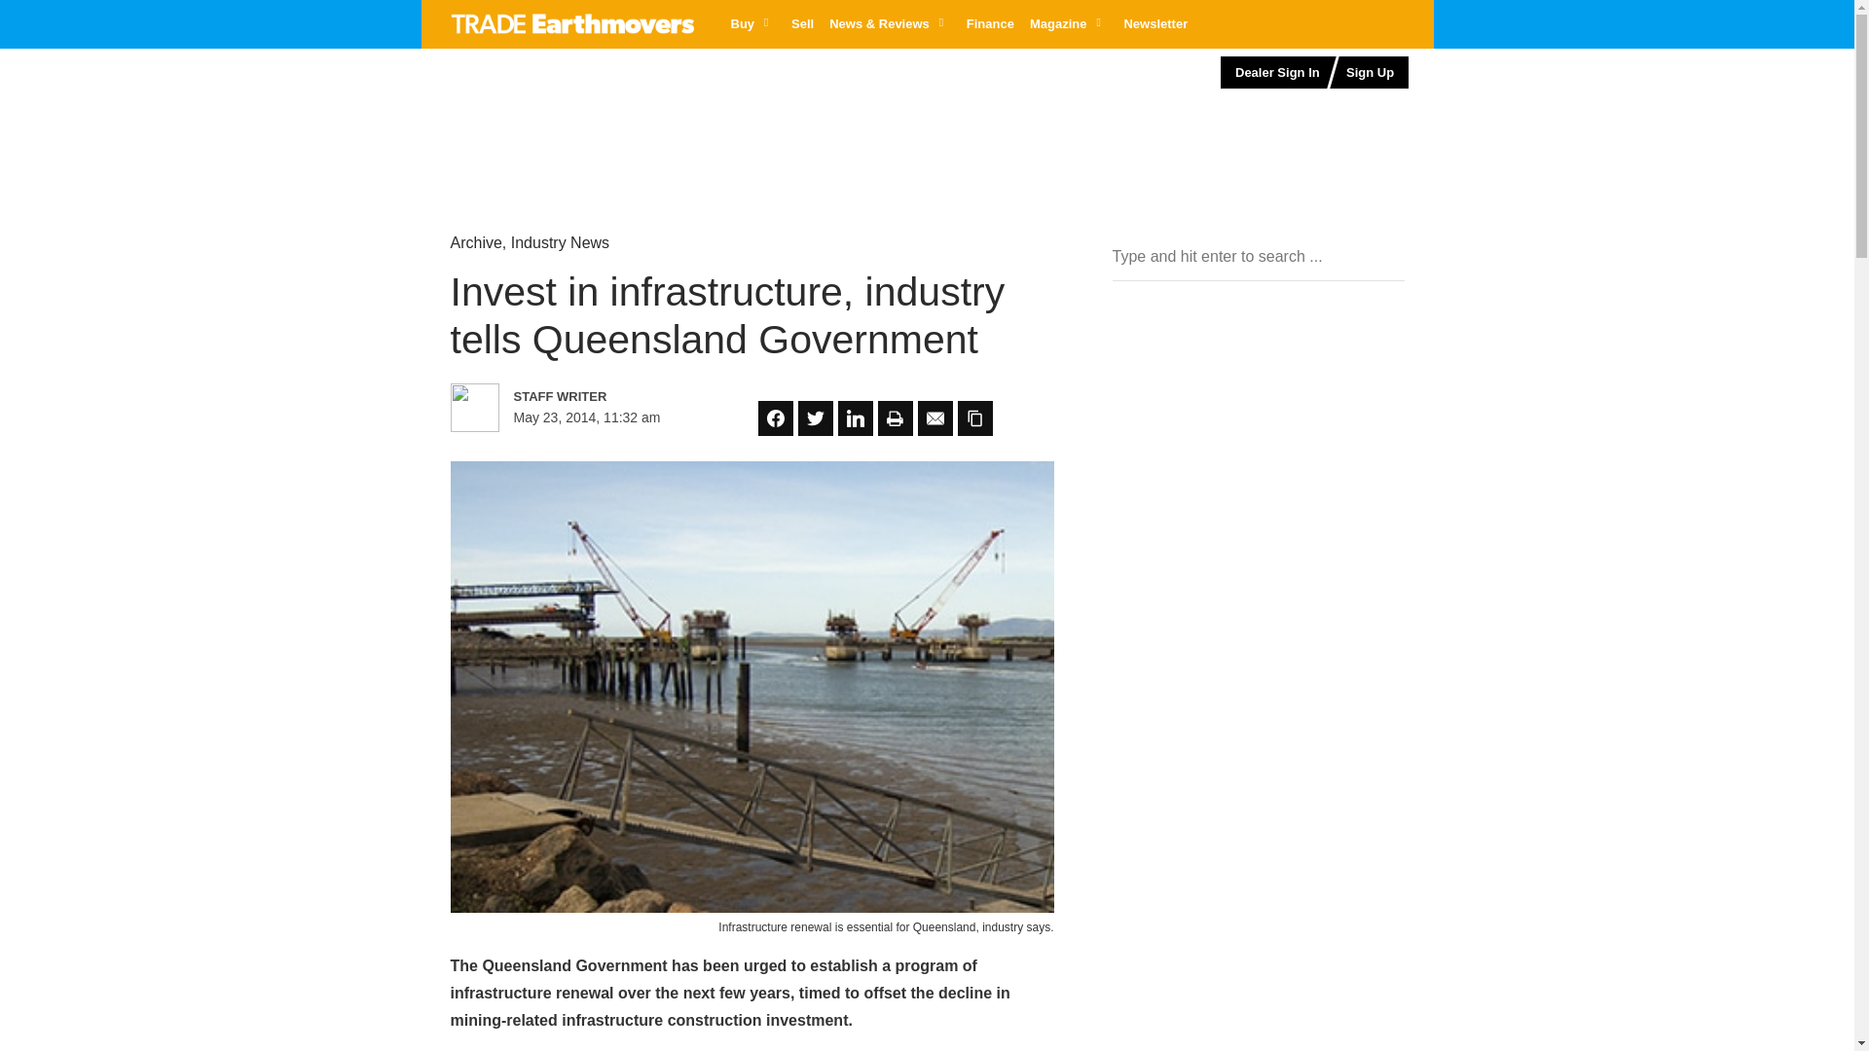 The height and width of the screenshot is (1051, 1869). I want to click on 3rd party ad content, so click(589, 111).